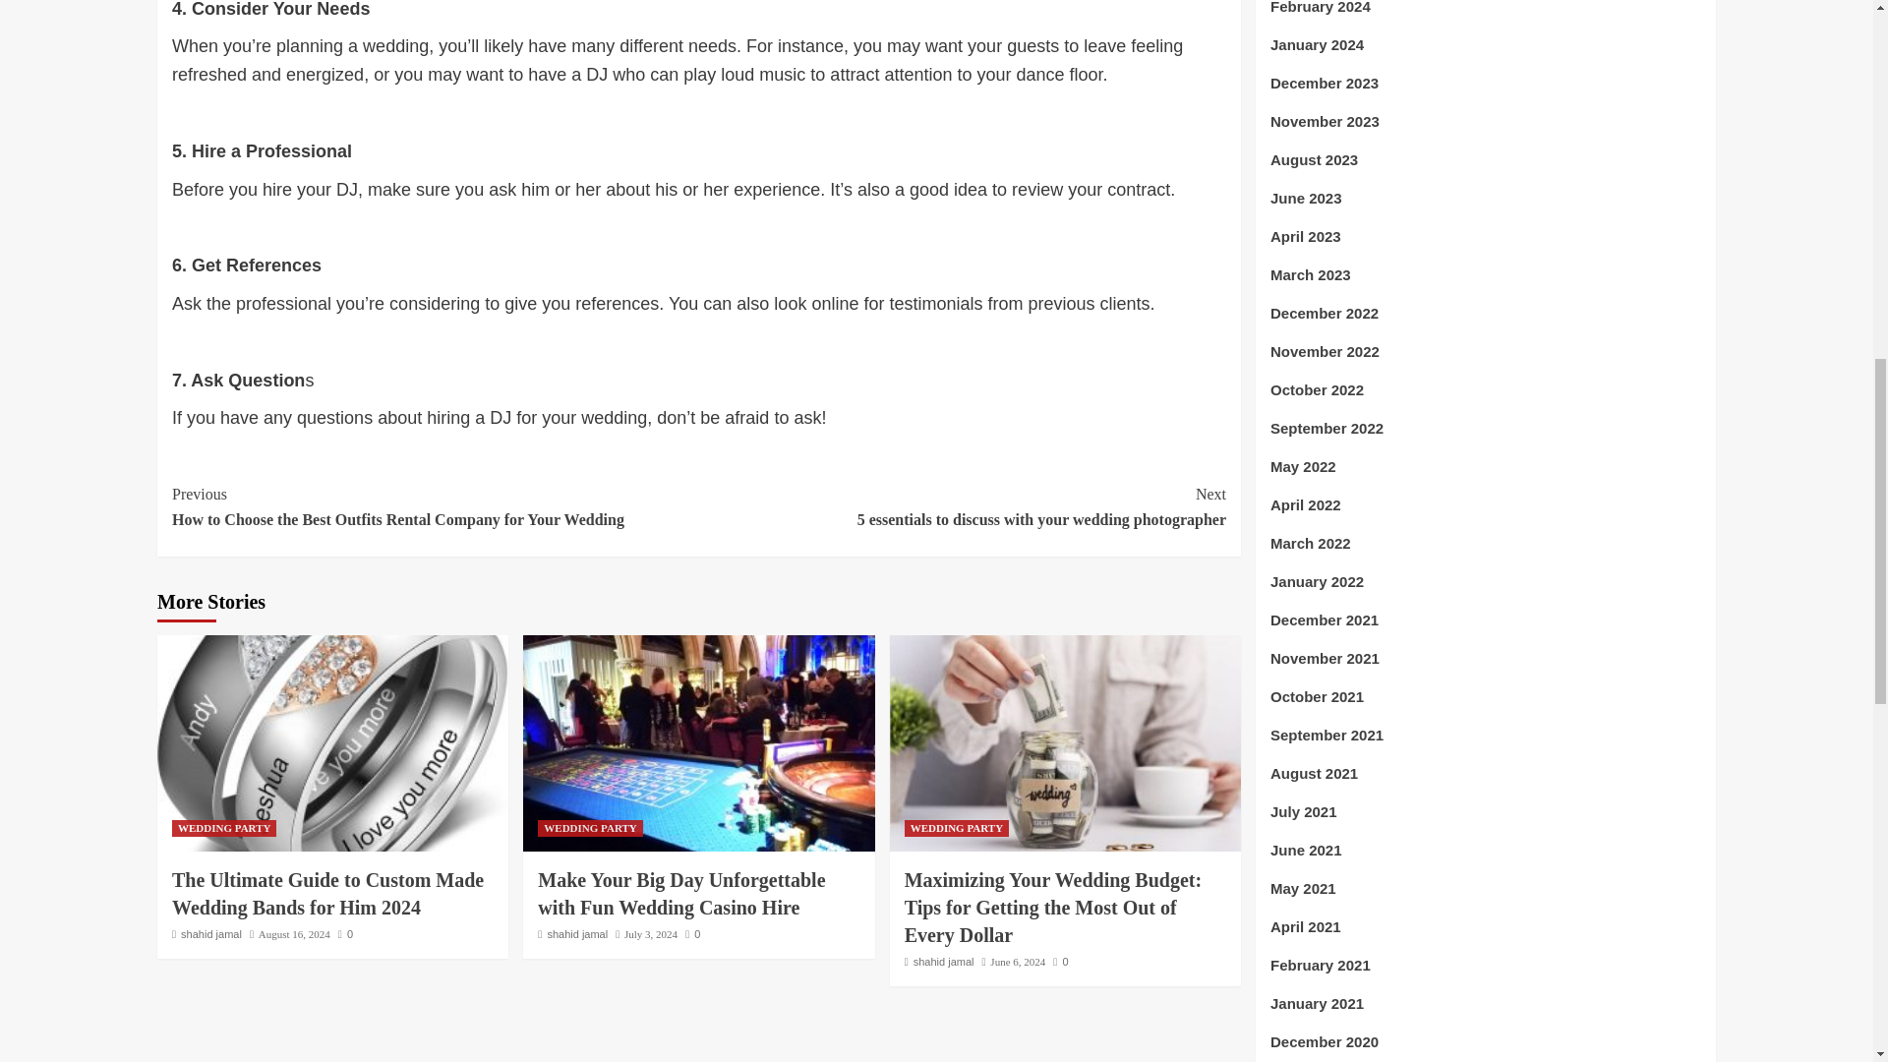 The image size is (1888, 1062). Describe the element at coordinates (326, 894) in the screenshot. I see `The Ultimate Guide to Custom Made Wedding Bands for Him 2024` at that location.